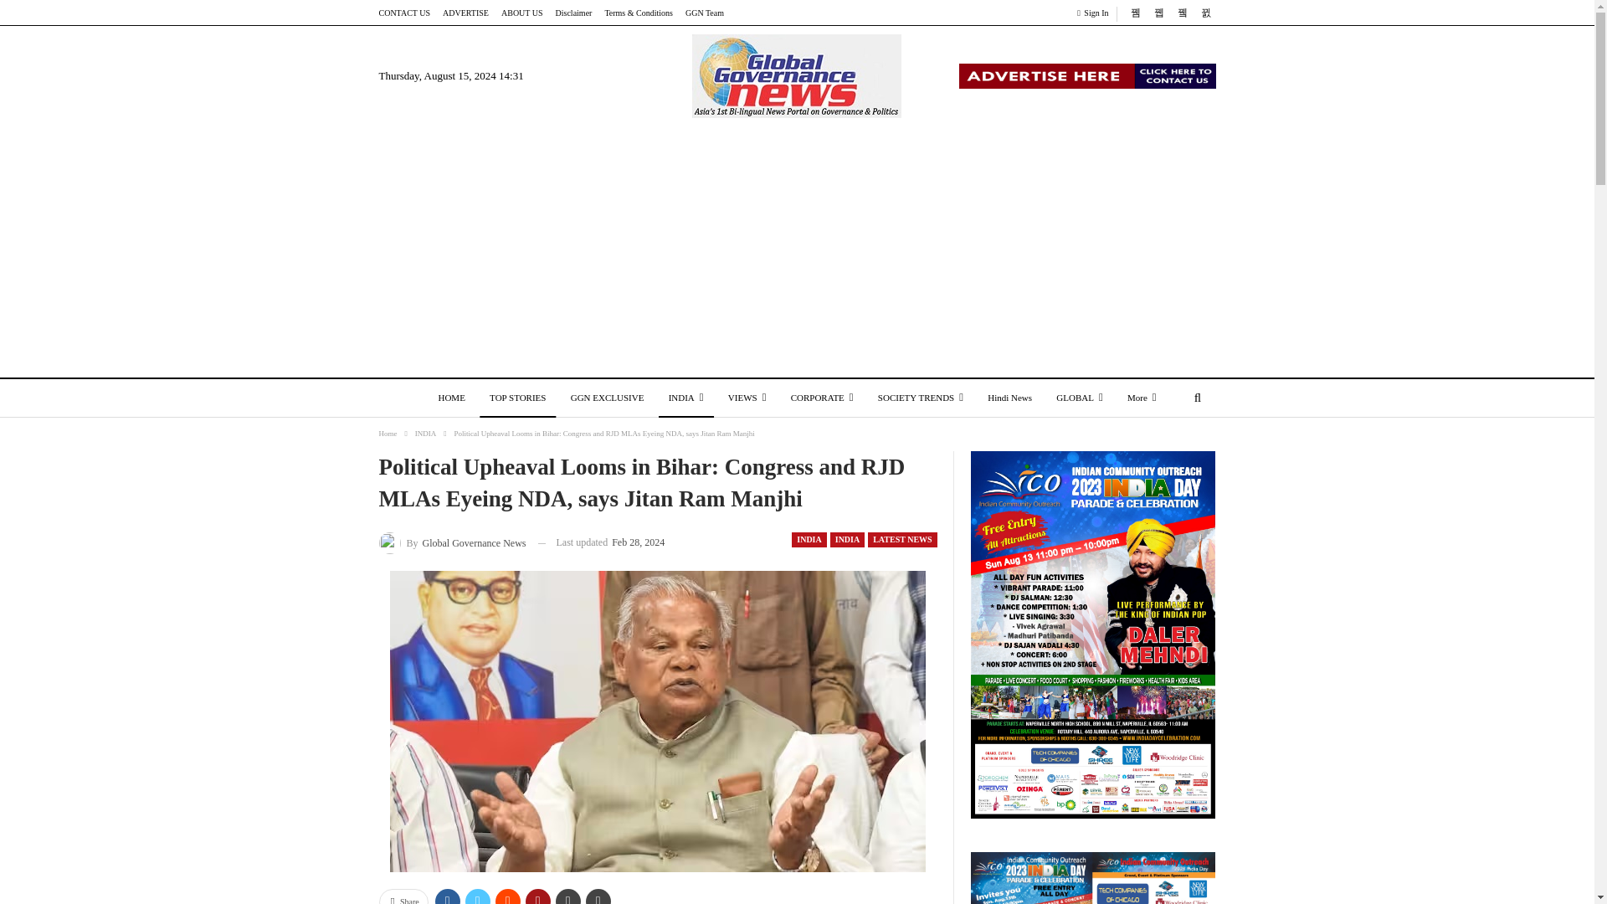 The width and height of the screenshot is (1607, 904). What do you see at coordinates (522, 12) in the screenshot?
I see `ABOUT US` at bounding box center [522, 12].